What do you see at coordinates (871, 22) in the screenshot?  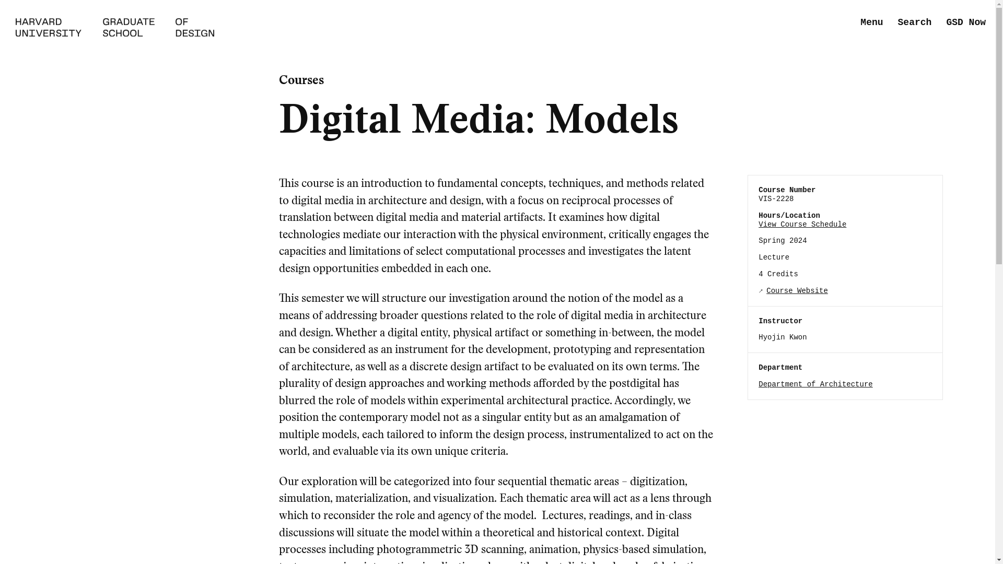 I see `Menu` at bounding box center [871, 22].